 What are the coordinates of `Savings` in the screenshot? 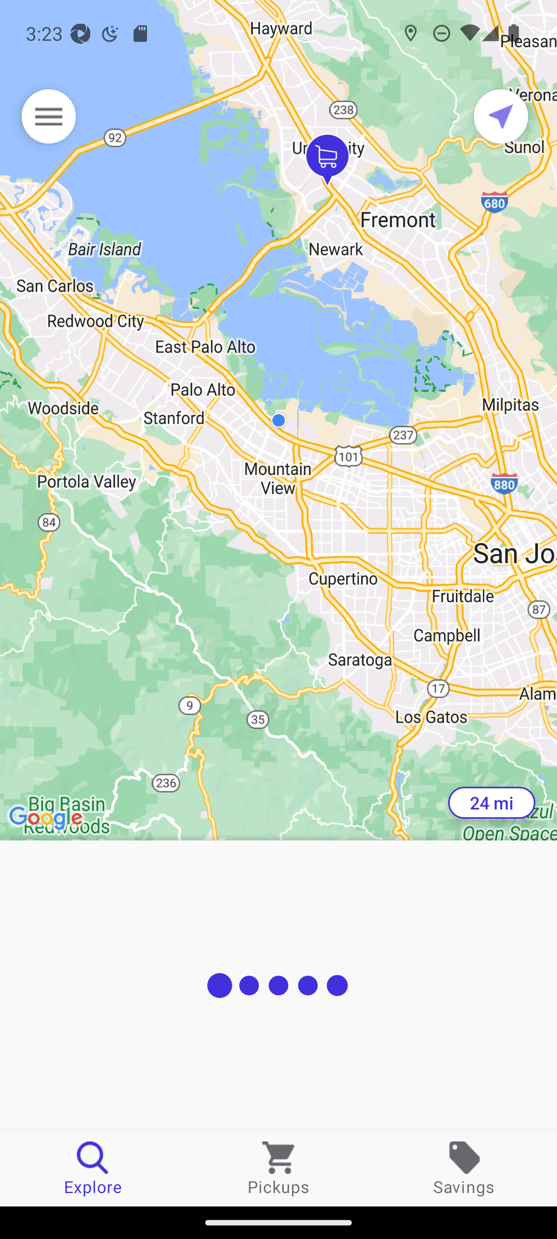 It's located at (464, 1168).